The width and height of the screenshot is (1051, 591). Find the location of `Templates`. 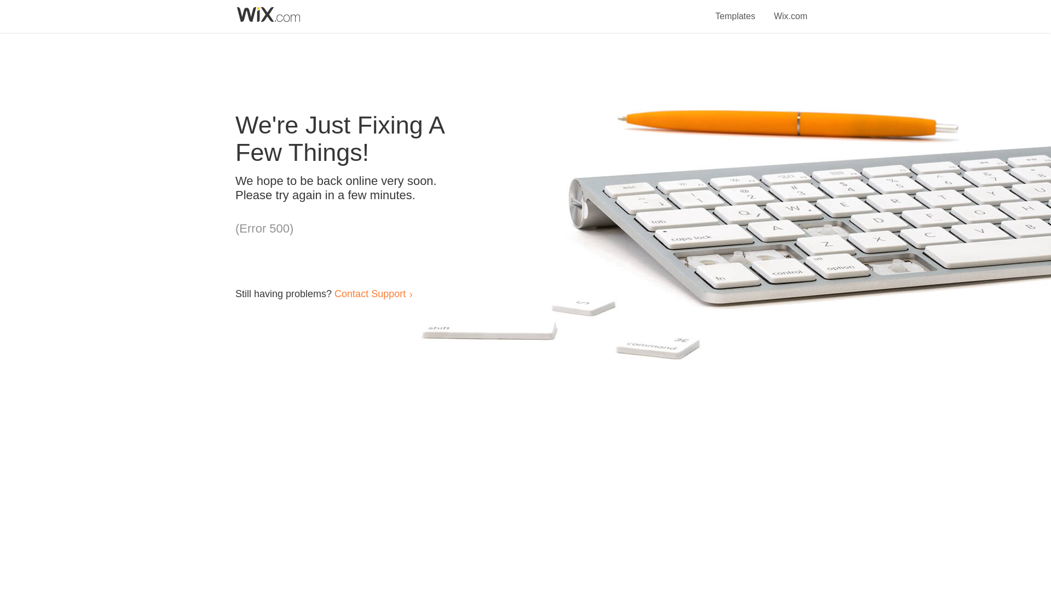

Templates is located at coordinates (736, 10).